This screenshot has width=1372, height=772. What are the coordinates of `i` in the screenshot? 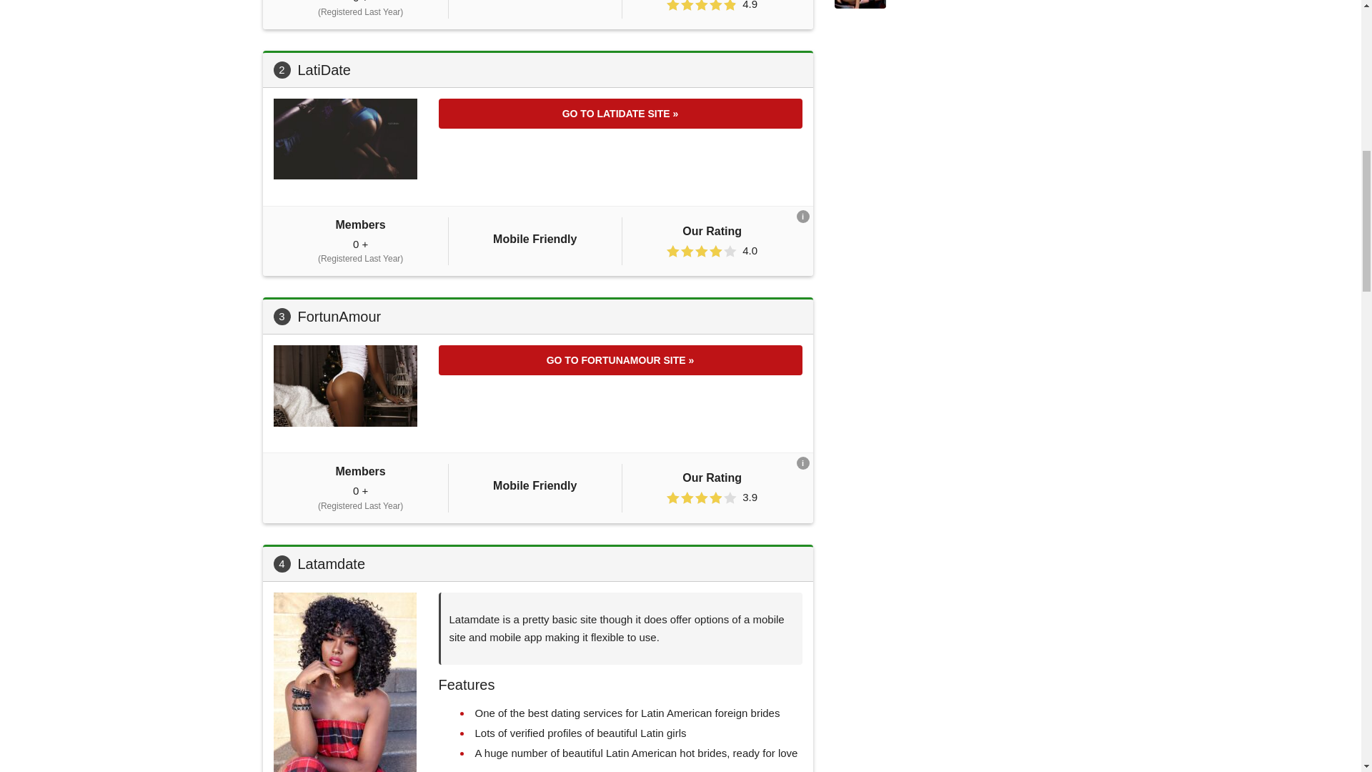 It's located at (802, 216).